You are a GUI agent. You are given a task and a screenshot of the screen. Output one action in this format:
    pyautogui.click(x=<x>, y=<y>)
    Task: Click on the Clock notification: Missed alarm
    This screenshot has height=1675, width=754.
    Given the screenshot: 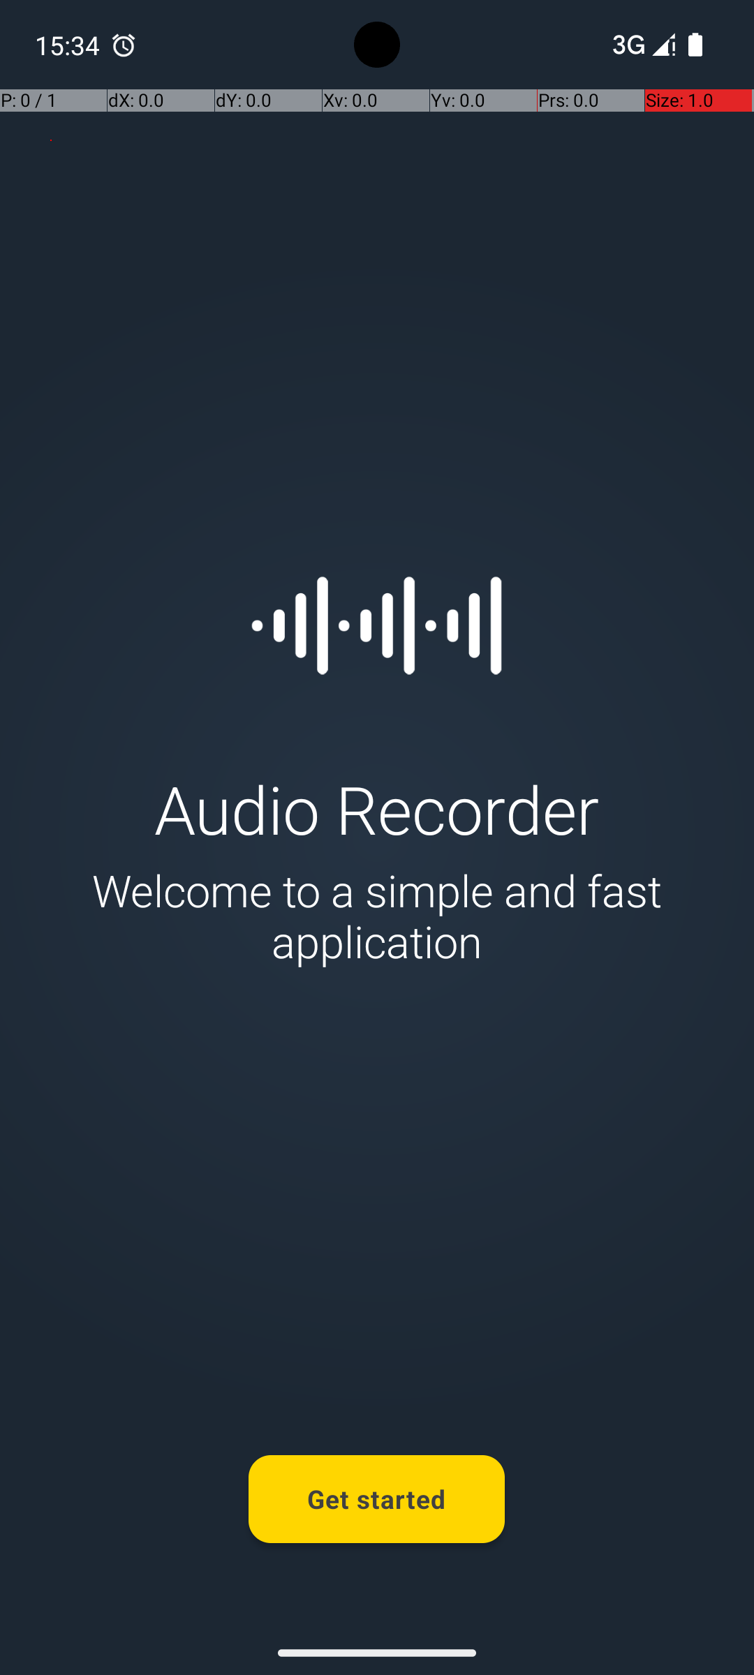 What is the action you would take?
    pyautogui.click(x=124, y=45)
    